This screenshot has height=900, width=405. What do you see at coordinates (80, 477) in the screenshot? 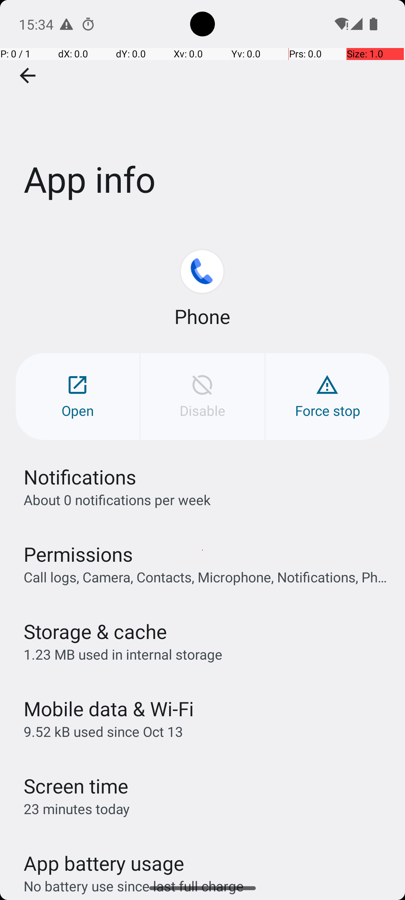
I see `Notifications` at bounding box center [80, 477].